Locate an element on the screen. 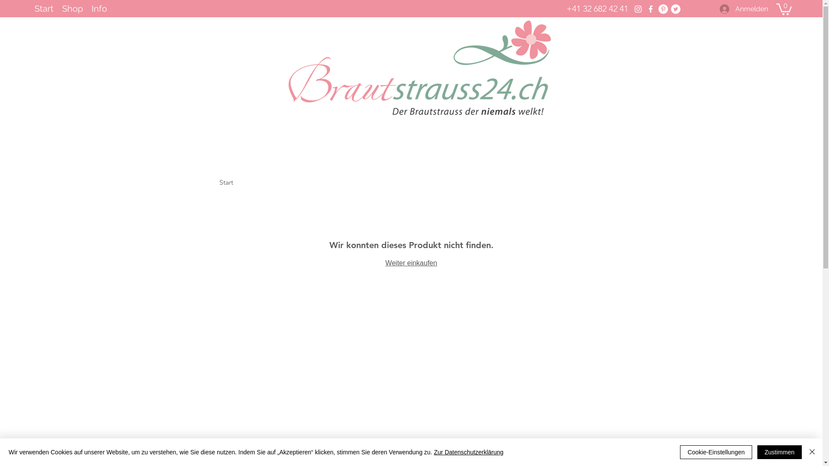 The image size is (829, 466). Start is located at coordinates (44, 9).